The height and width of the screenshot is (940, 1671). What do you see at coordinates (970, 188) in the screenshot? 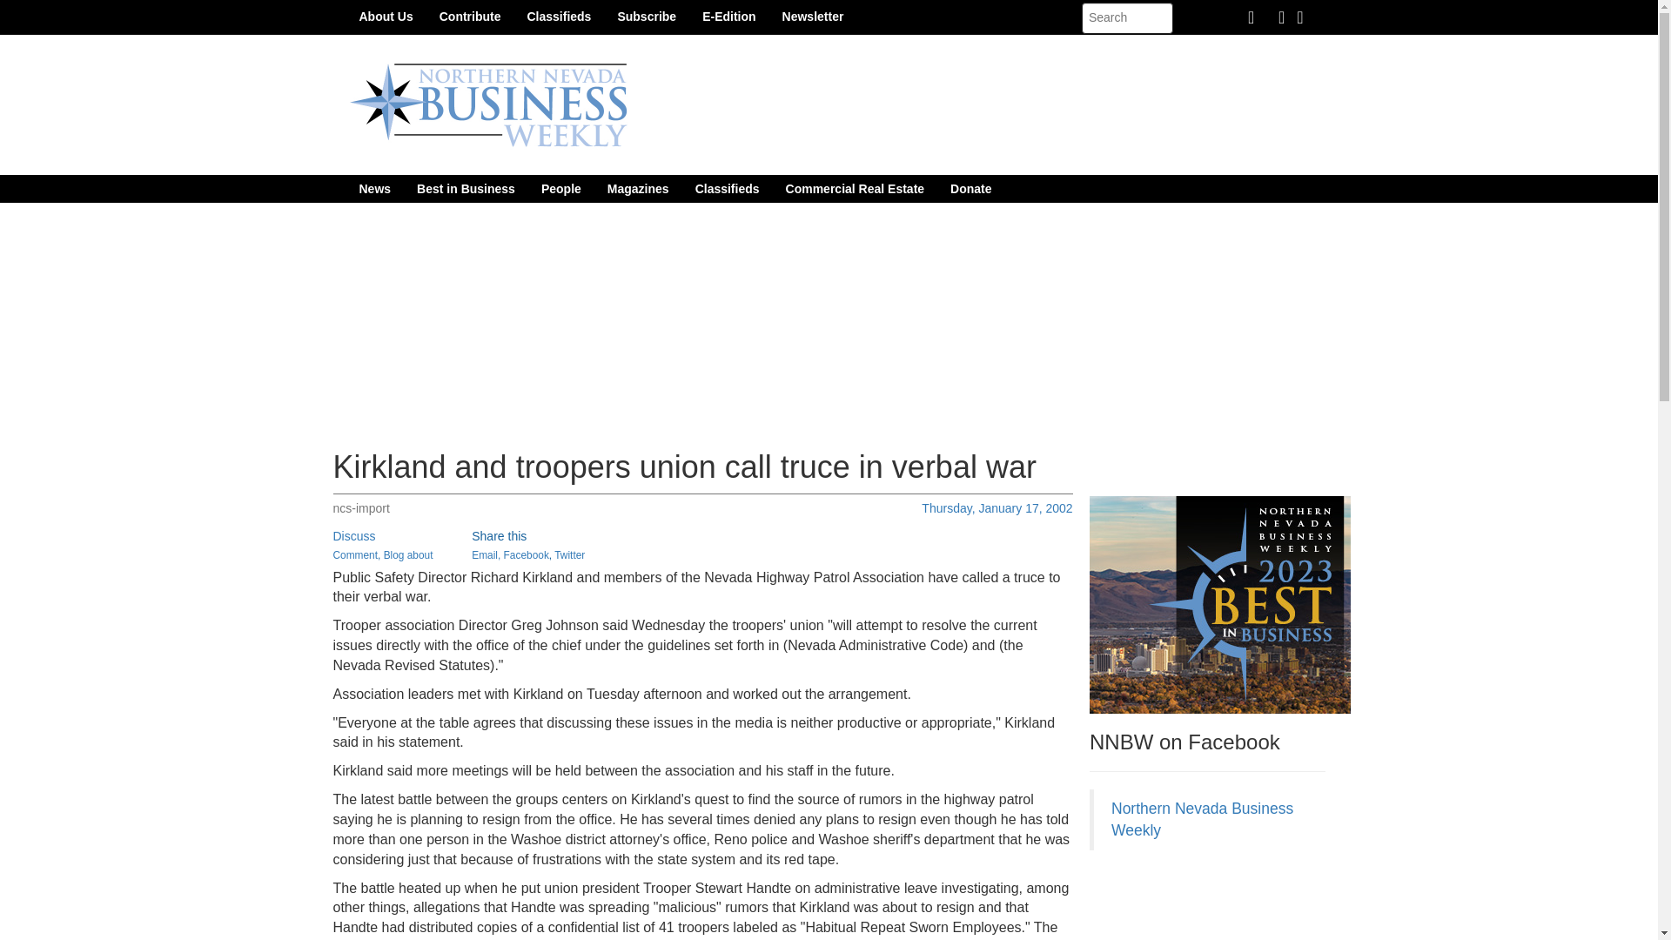
I see `Donate` at bounding box center [970, 188].